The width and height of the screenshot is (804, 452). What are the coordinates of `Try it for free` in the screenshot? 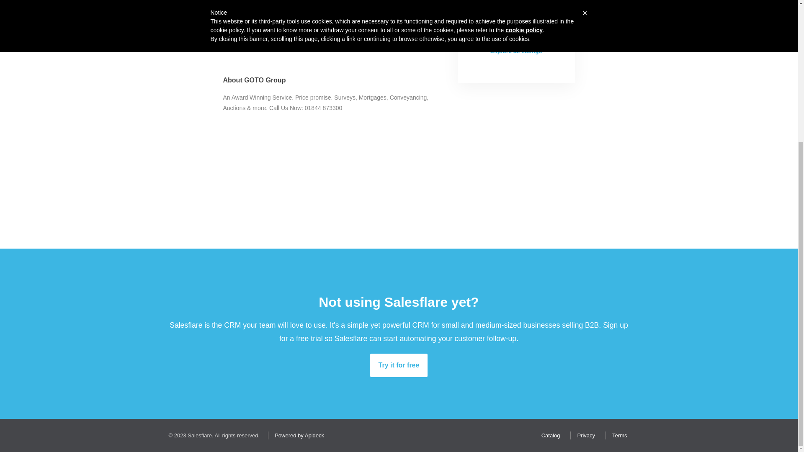 It's located at (399, 365).